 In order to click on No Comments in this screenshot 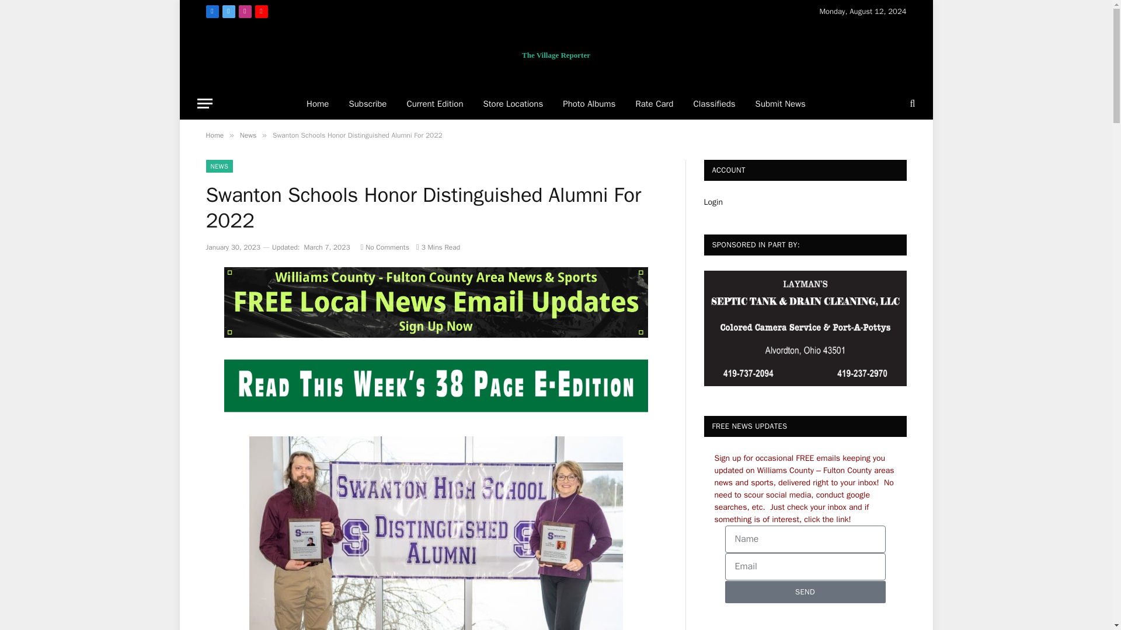, I will do `click(385, 247)`.